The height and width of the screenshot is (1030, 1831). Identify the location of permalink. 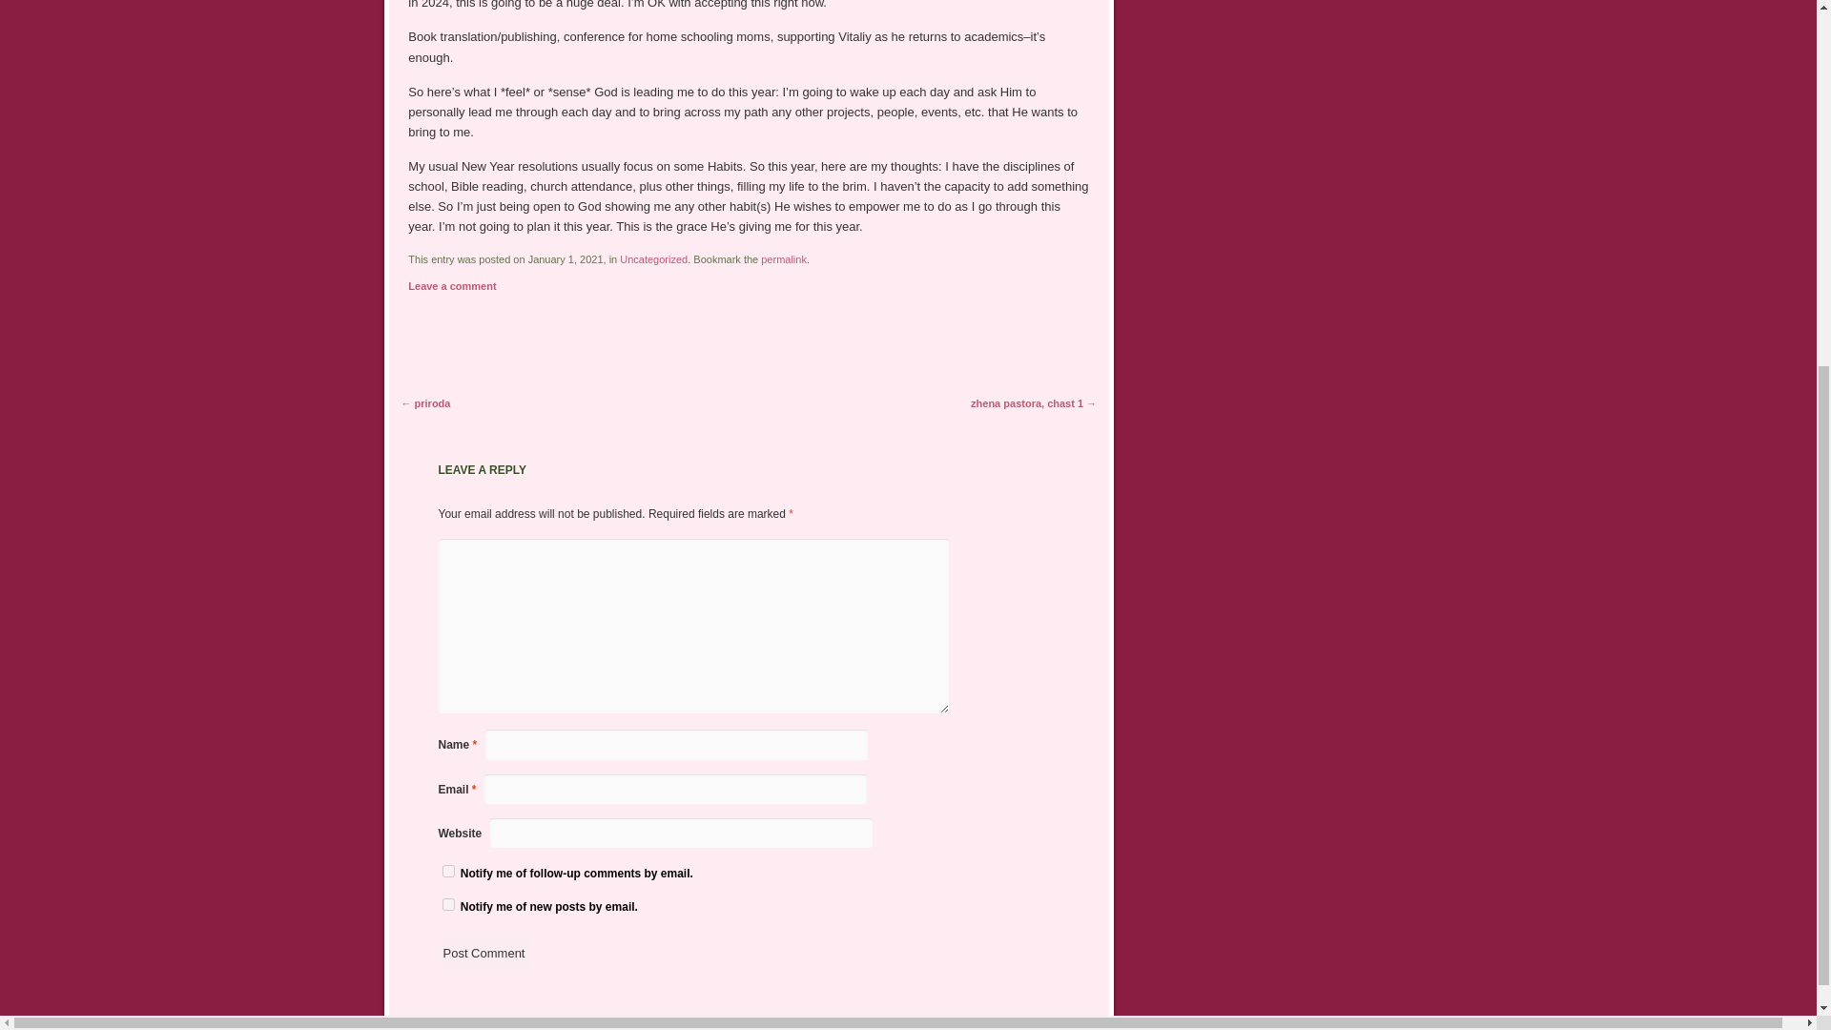
(784, 258).